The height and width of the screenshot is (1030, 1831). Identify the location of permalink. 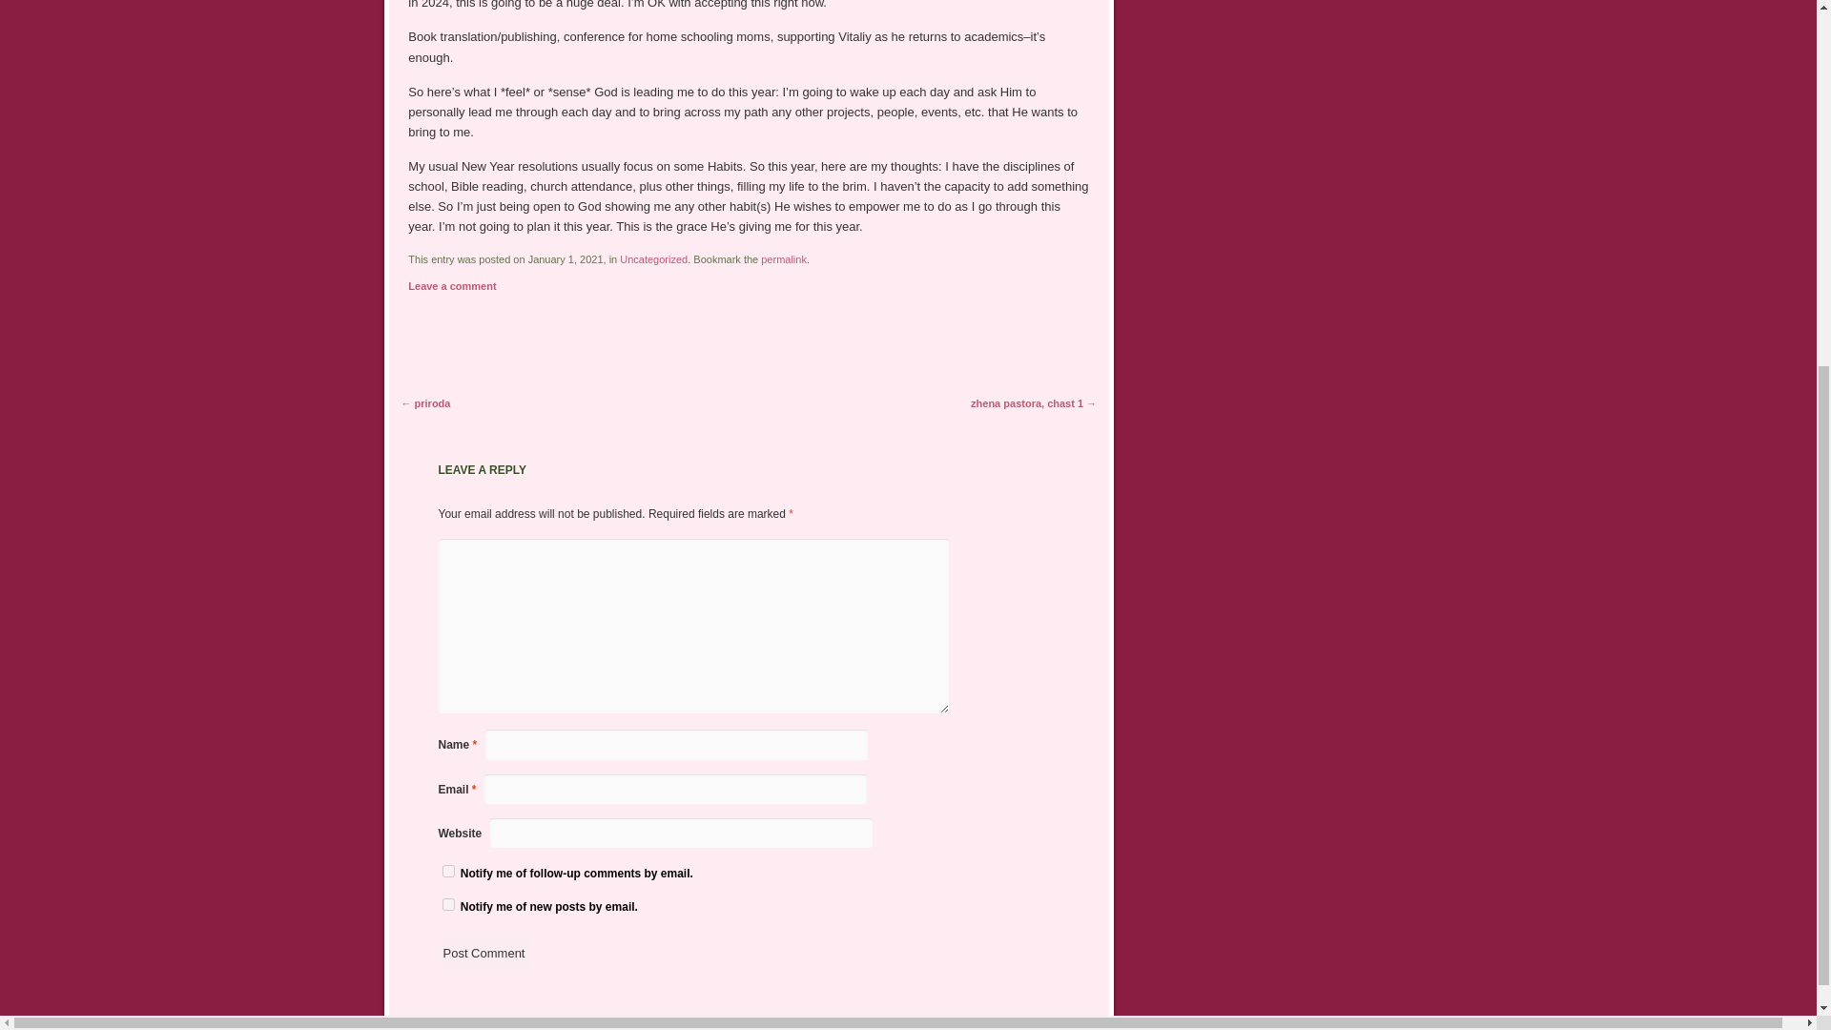
(784, 258).